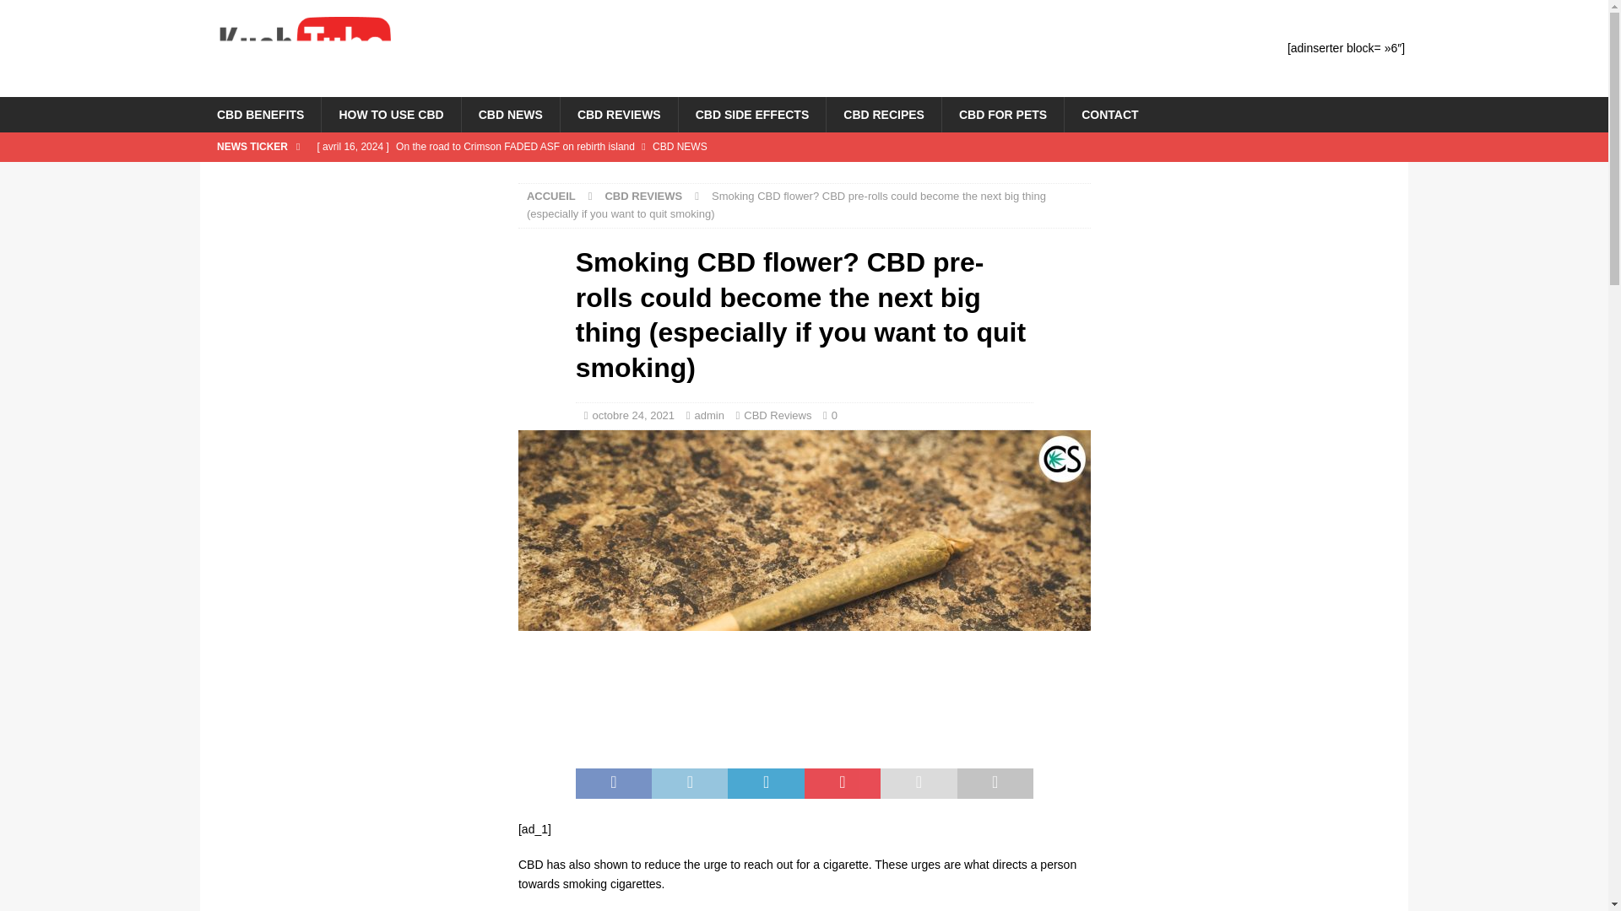 The width and height of the screenshot is (1621, 911). I want to click on CBD REVIEWS, so click(643, 196).